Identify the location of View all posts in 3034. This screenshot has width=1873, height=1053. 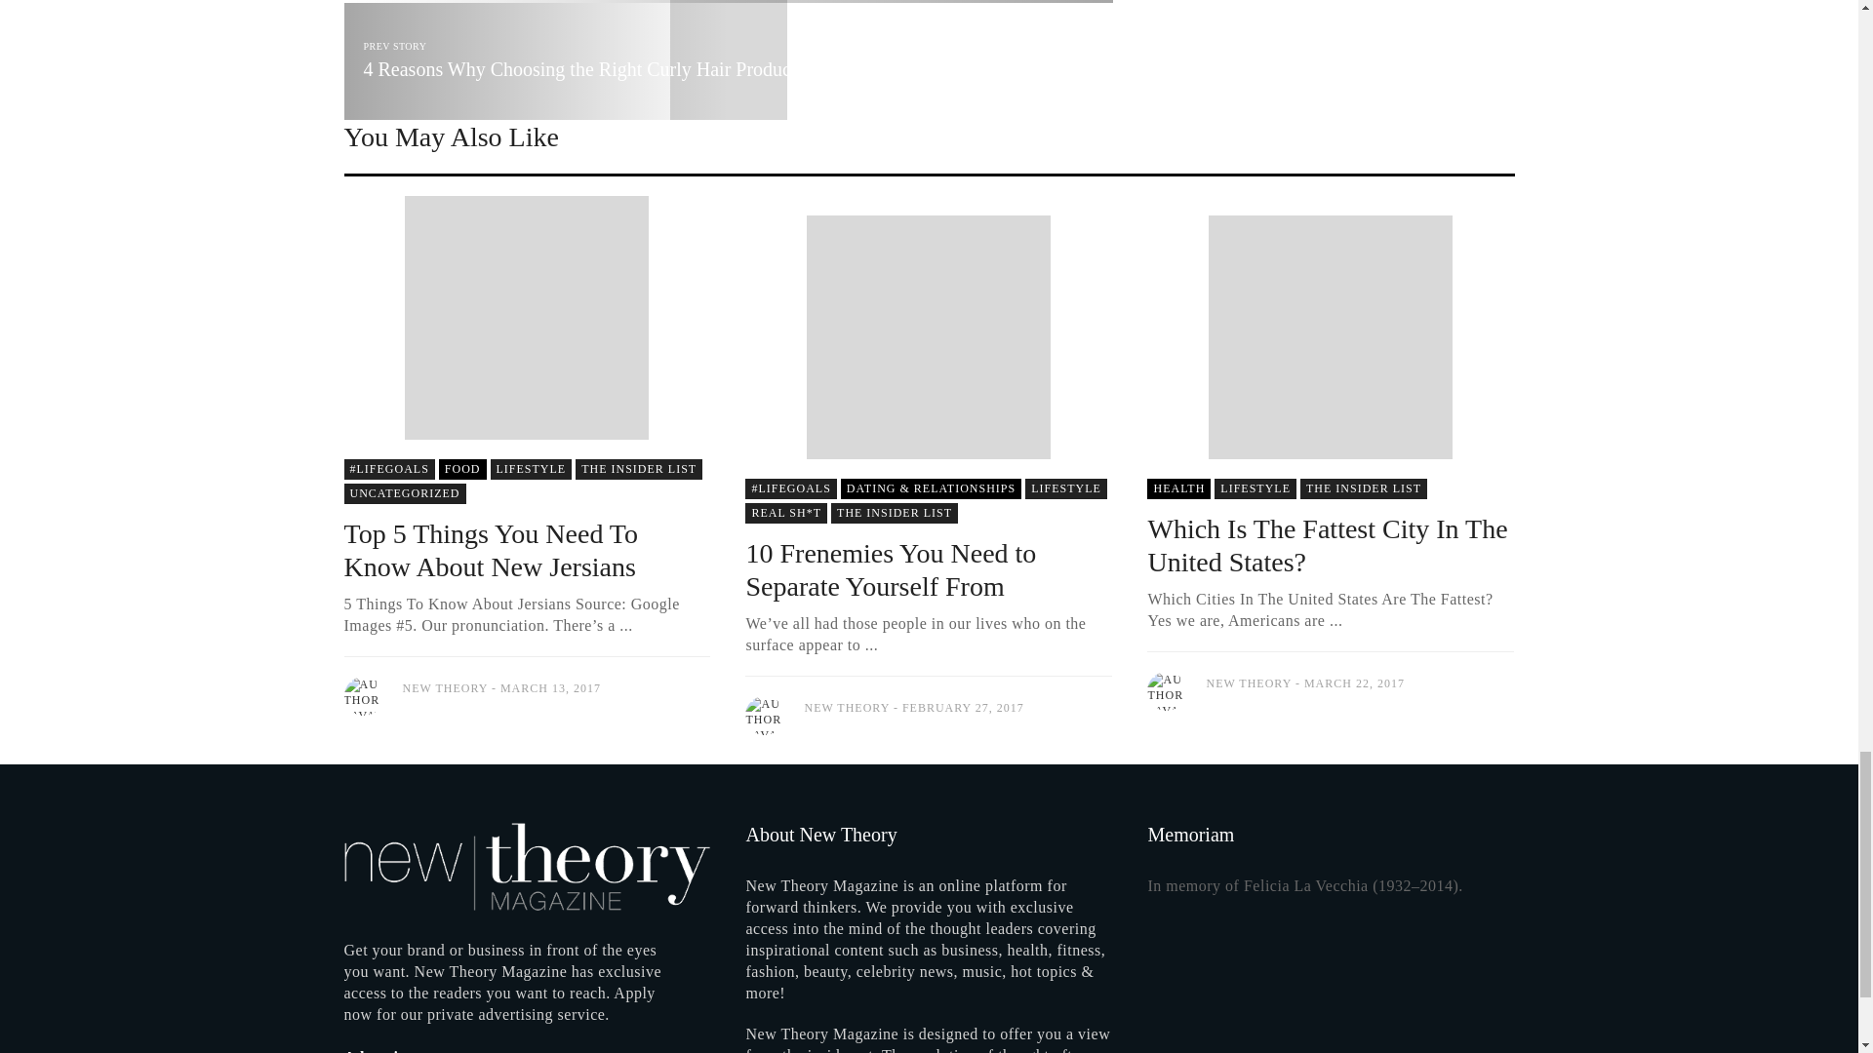
(638, 469).